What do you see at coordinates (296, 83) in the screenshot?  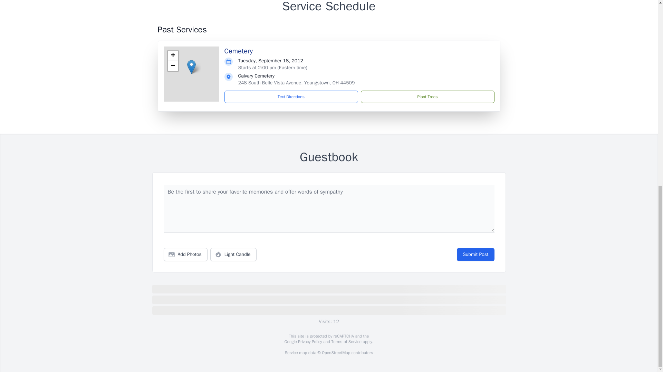 I see `248 South Belle Vista Avenue, Youngstown, OH 44509` at bounding box center [296, 83].